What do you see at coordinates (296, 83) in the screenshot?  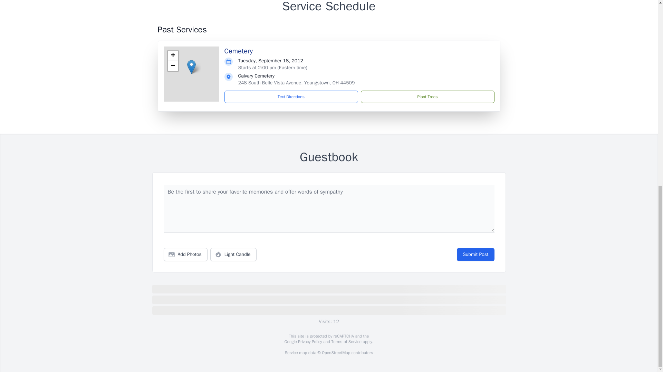 I see `248 South Belle Vista Avenue, Youngstown, OH 44509` at bounding box center [296, 83].